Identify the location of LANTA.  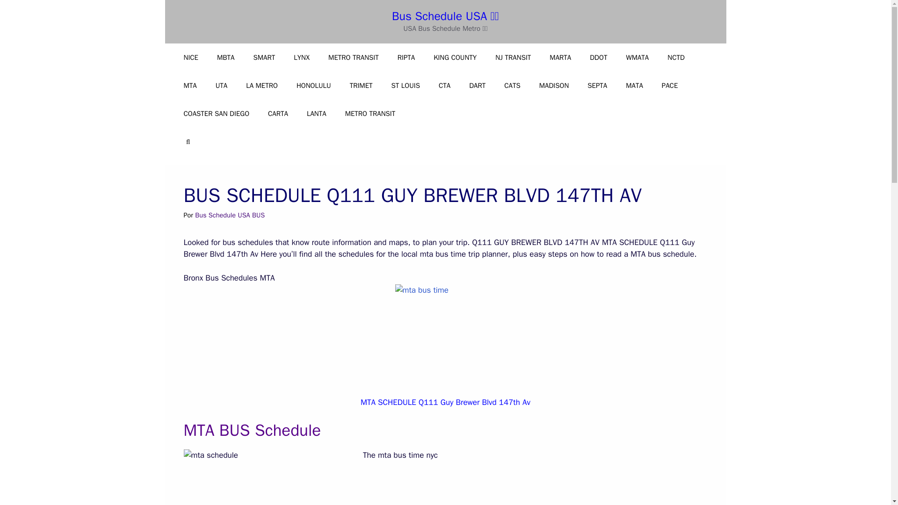
(316, 113).